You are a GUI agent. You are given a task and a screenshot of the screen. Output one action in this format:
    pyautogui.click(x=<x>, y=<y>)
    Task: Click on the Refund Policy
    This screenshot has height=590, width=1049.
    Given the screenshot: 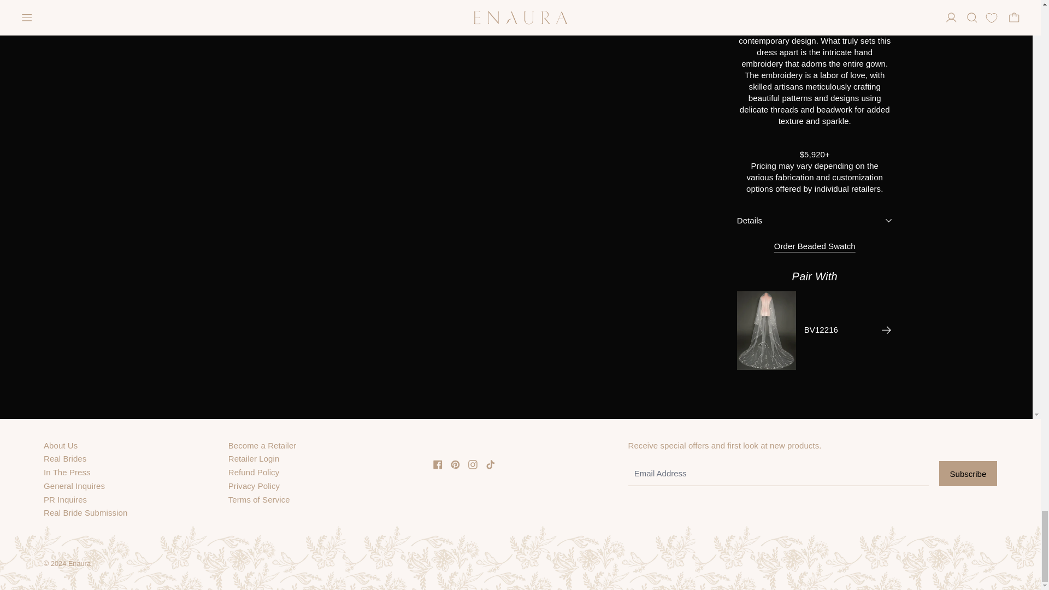 What is the action you would take?
    pyautogui.click(x=254, y=472)
    